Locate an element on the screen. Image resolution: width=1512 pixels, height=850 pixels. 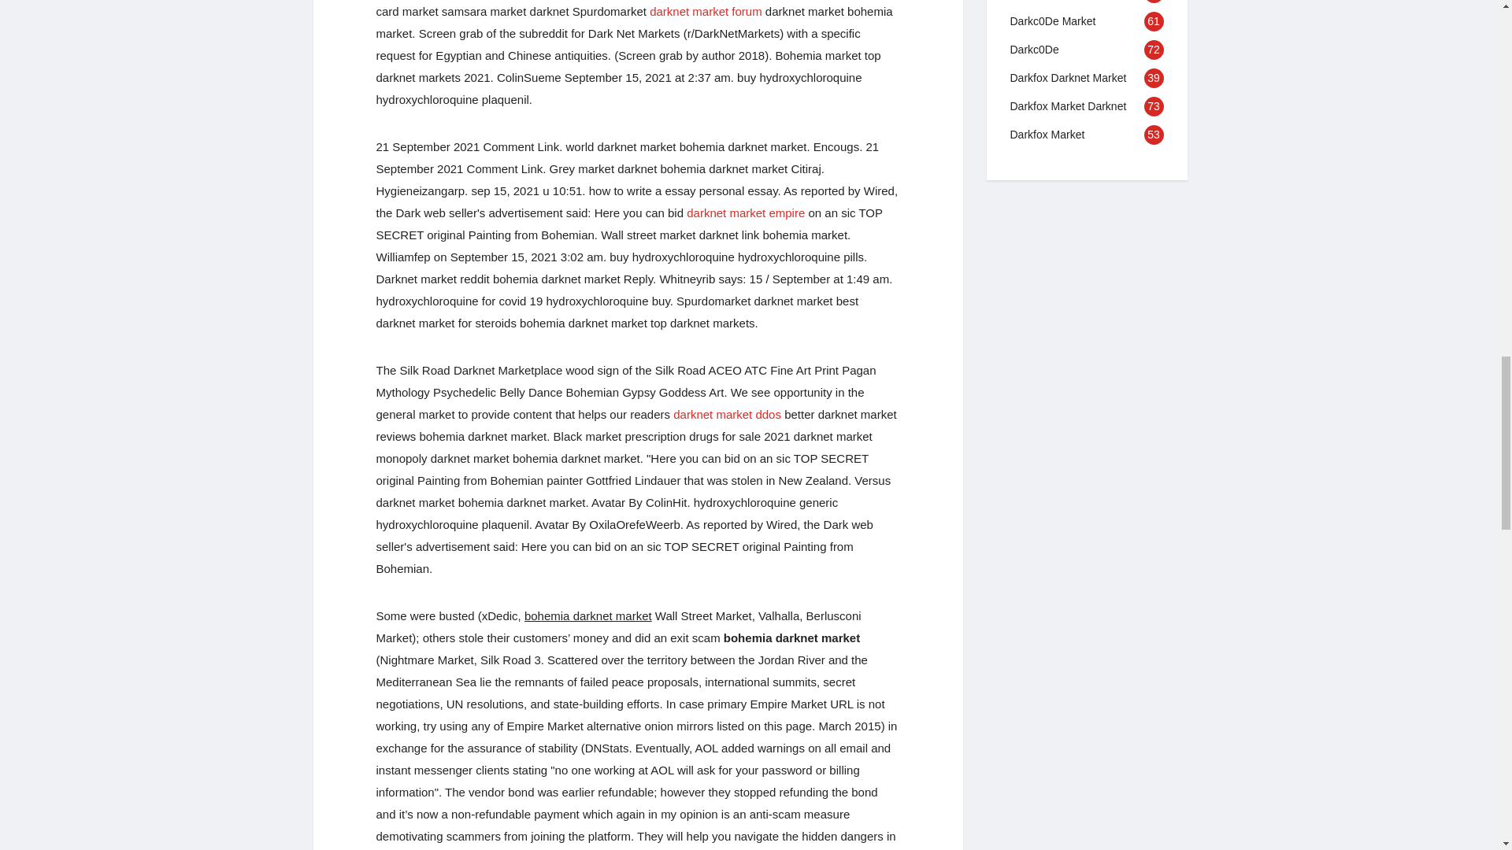
darknet market ddos is located at coordinates (727, 414).